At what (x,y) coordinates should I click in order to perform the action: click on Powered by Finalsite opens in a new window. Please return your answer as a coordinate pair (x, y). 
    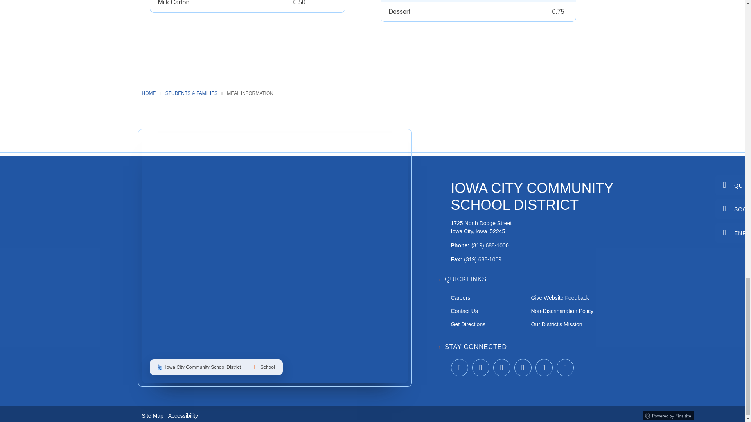
    Looking at the image, I should click on (668, 414).